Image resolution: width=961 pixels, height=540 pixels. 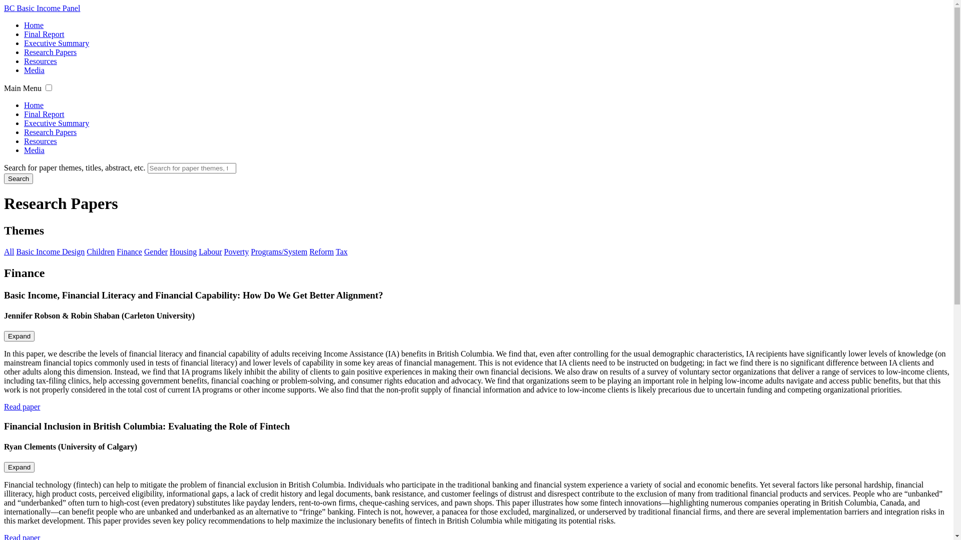 I want to click on Programs/System, so click(x=279, y=252).